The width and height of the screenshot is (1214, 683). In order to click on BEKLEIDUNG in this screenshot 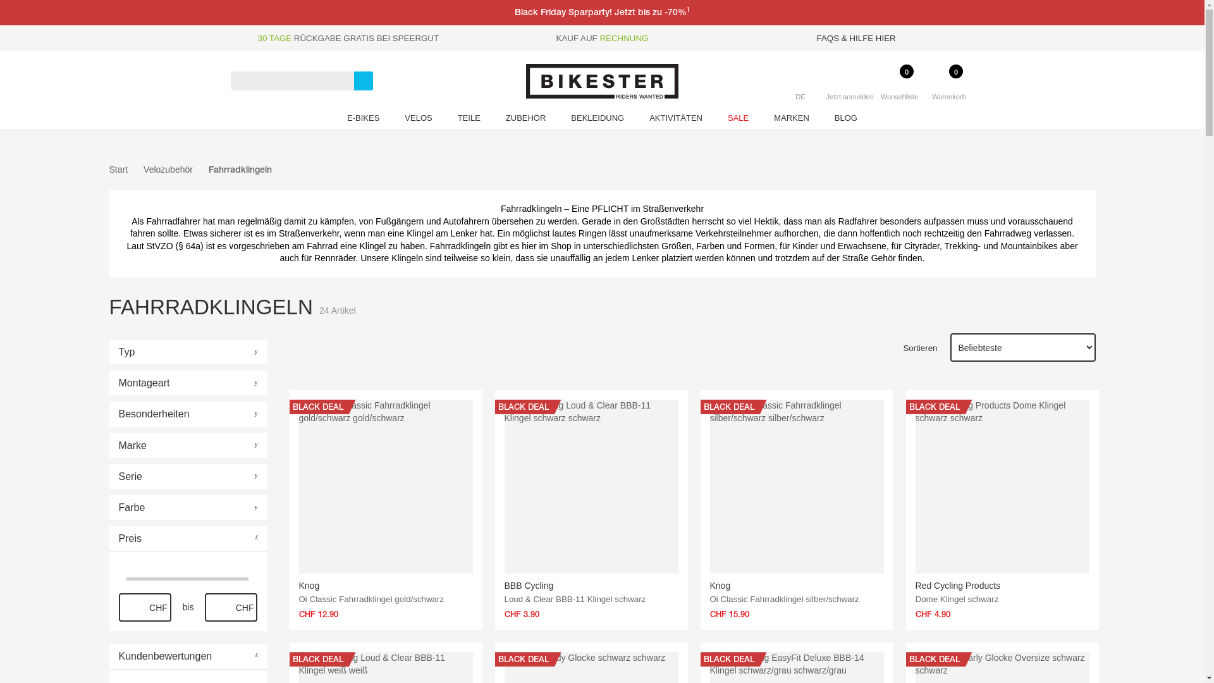, I will do `click(598, 120)`.